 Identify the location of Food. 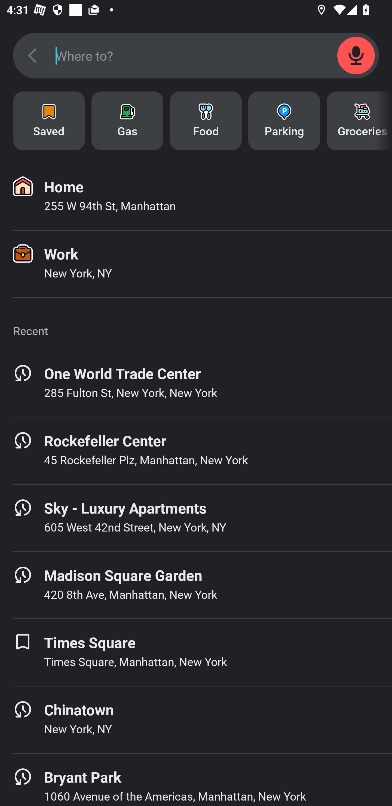
(206, 121).